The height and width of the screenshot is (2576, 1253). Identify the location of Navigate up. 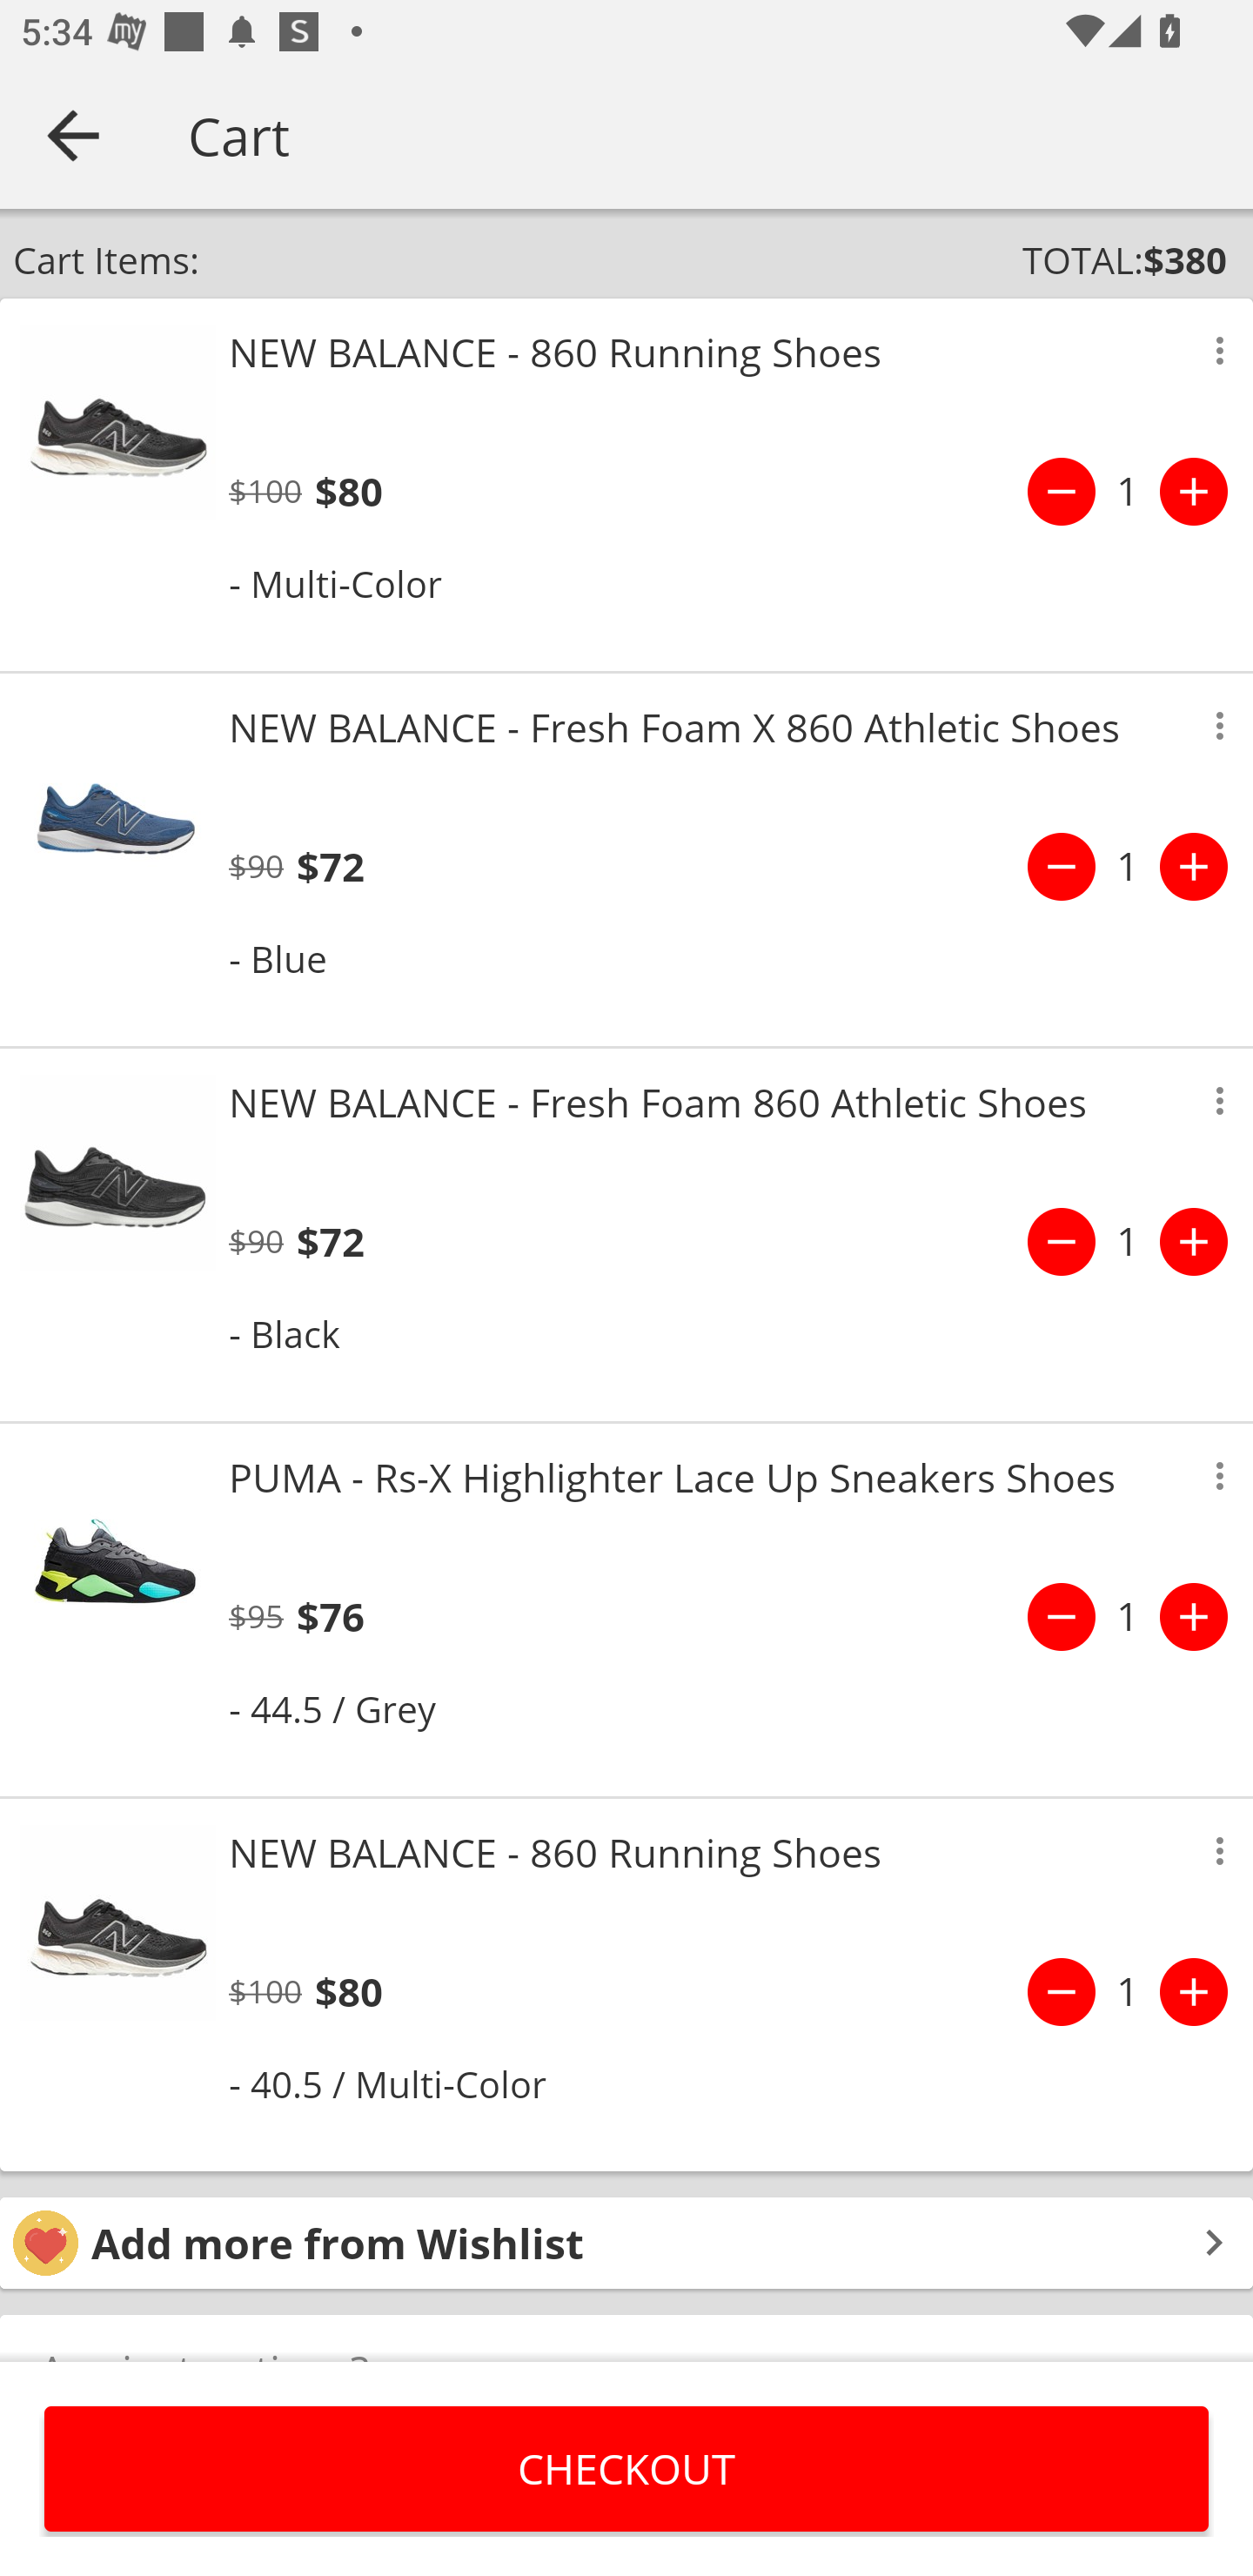
(73, 135).